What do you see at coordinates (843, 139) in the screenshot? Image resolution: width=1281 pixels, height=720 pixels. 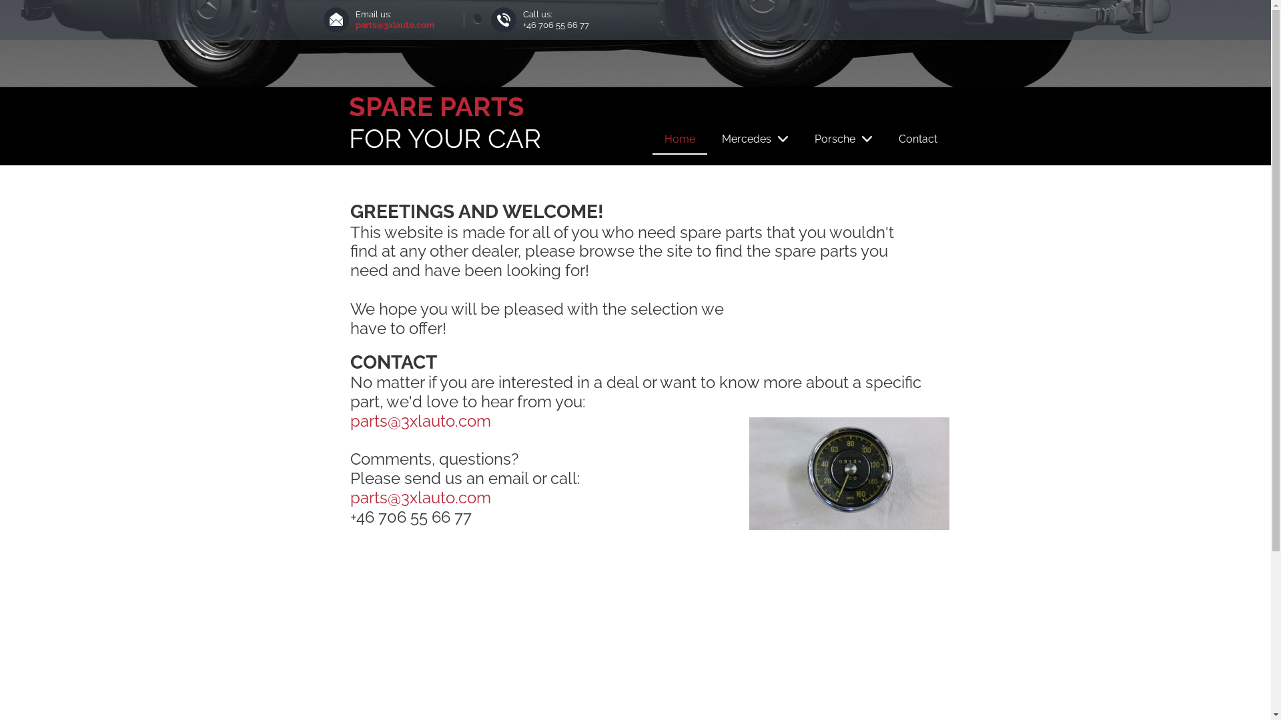 I see `Porsche` at bounding box center [843, 139].